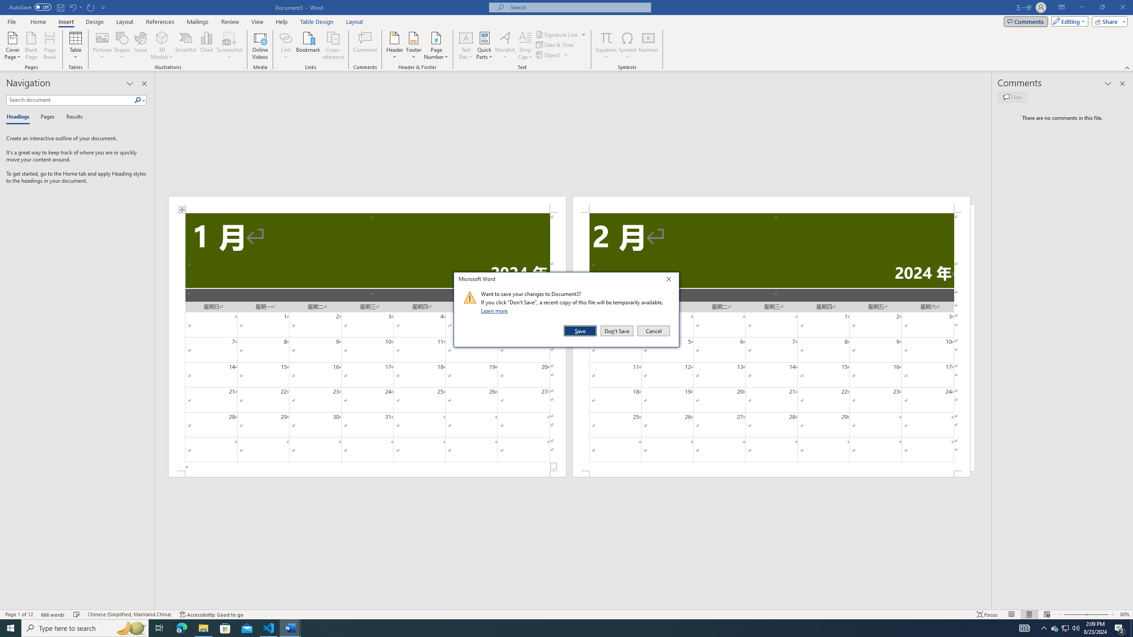 This screenshot has height=637, width=1133. What do you see at coordinates (13, 46) in the screenshot?
I see `Cover Page` at bounding box center [13, 46].